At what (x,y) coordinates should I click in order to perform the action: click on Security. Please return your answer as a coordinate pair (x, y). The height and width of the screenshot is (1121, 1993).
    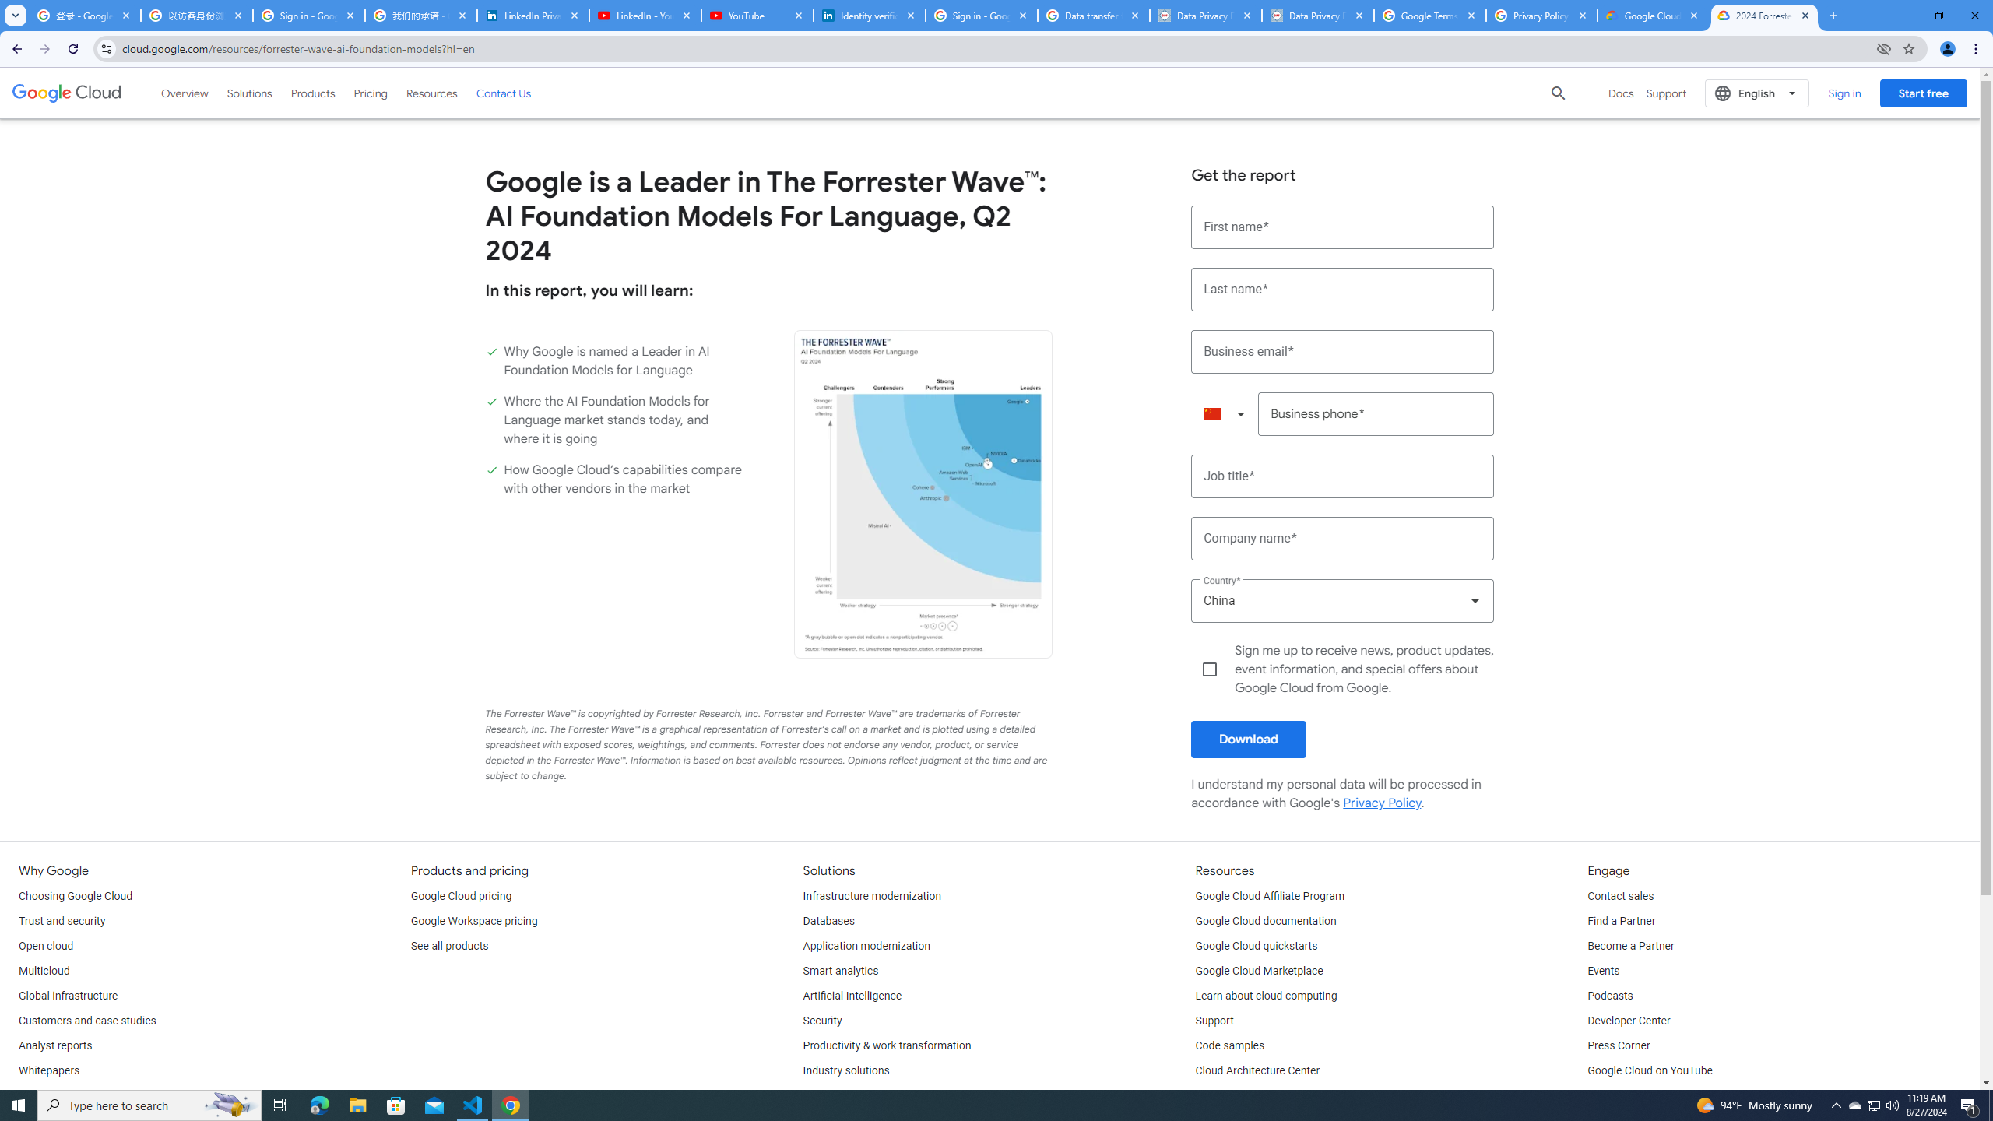
    Looking at the image, I should click on (822, 1021).